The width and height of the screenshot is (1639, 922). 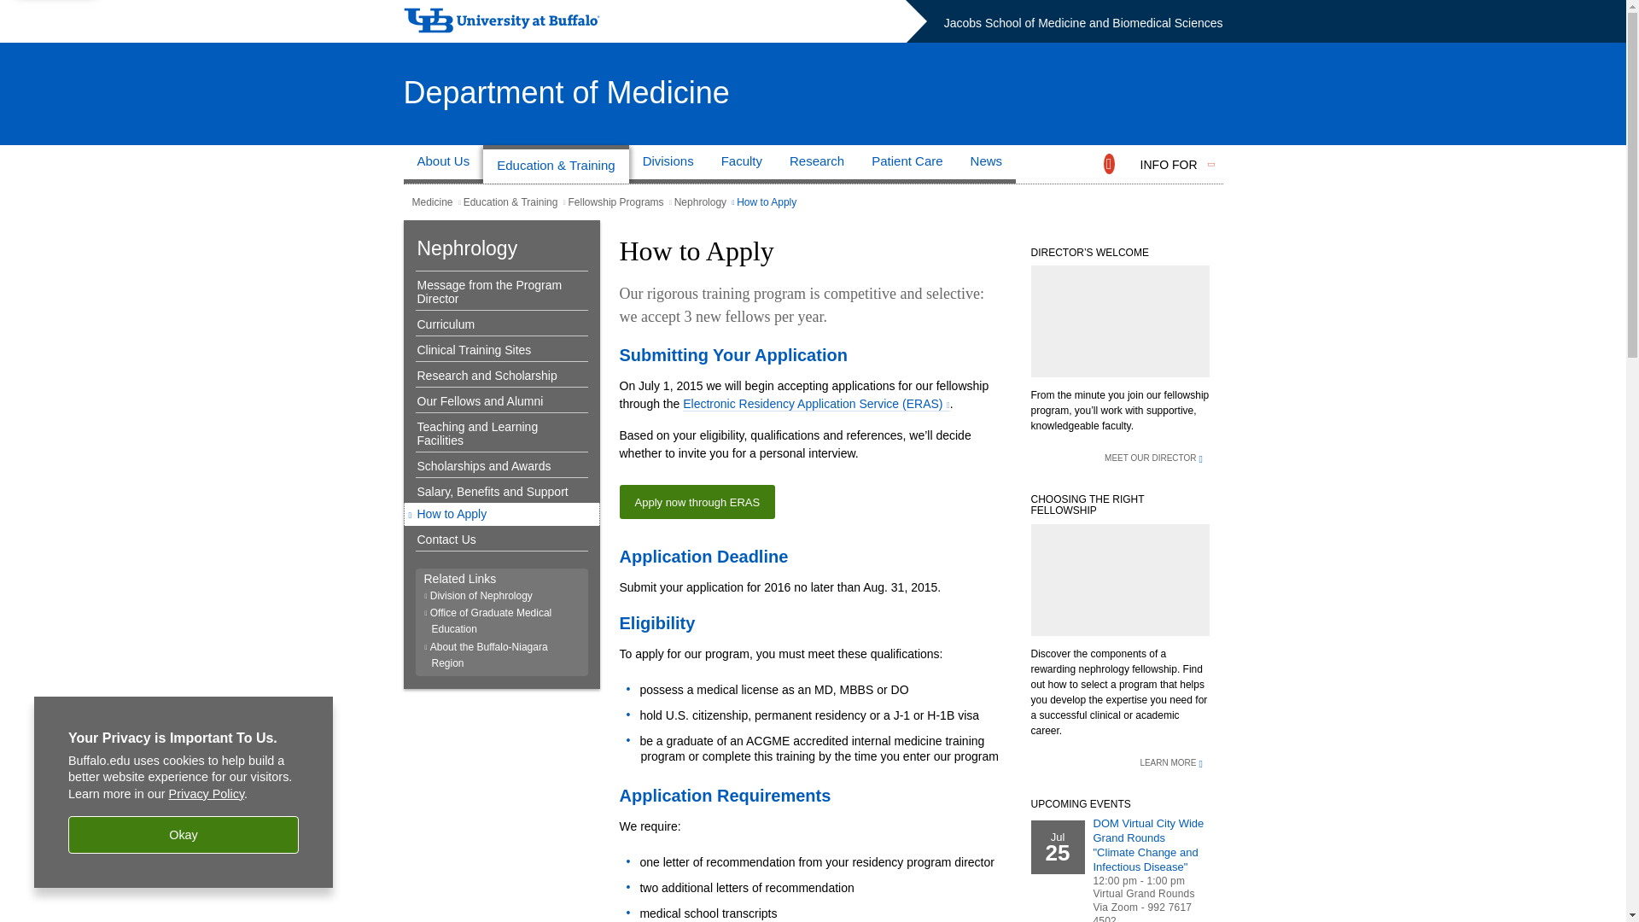 What do you see at coordinates (443, 164) in the screenshot?
I see `About Us` at bounding box center [443, 164].